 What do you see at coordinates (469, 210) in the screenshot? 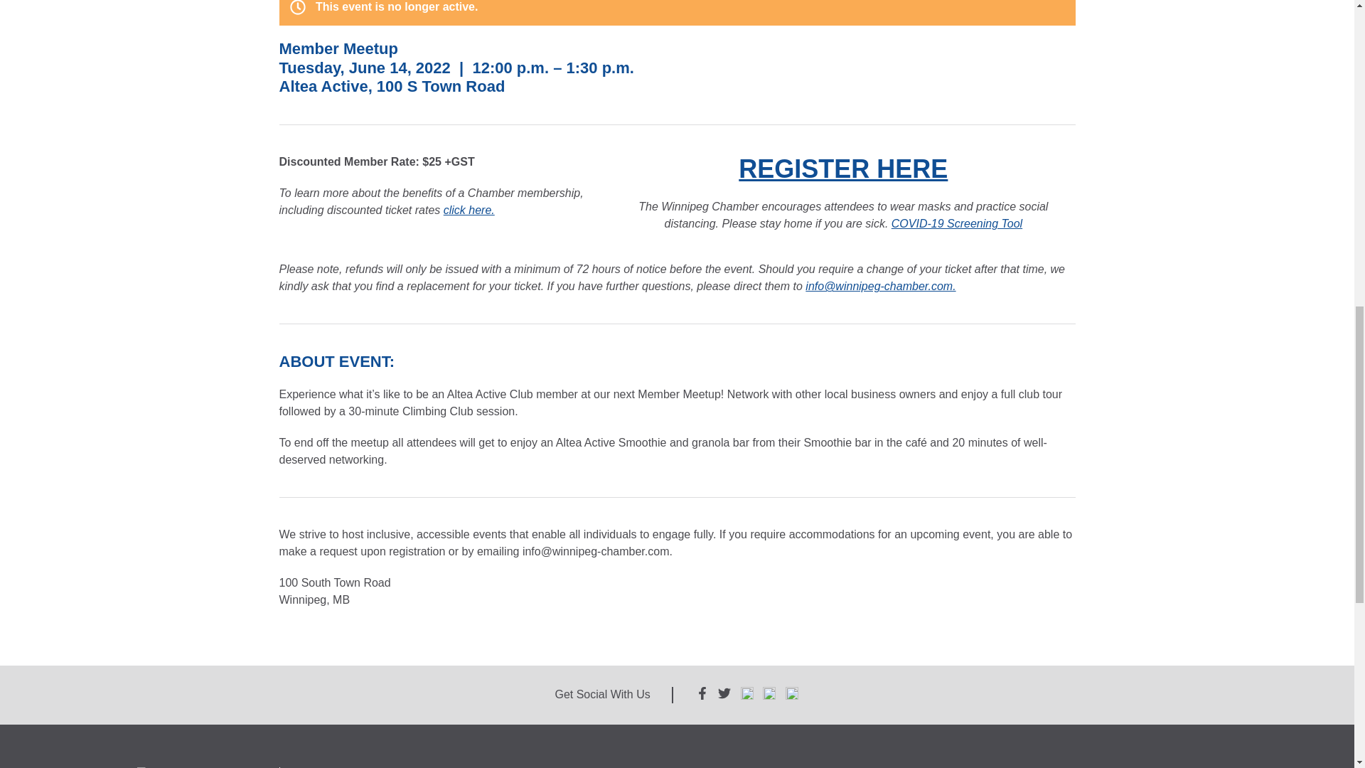
I see `click here.` at bounding box center [469, 210].